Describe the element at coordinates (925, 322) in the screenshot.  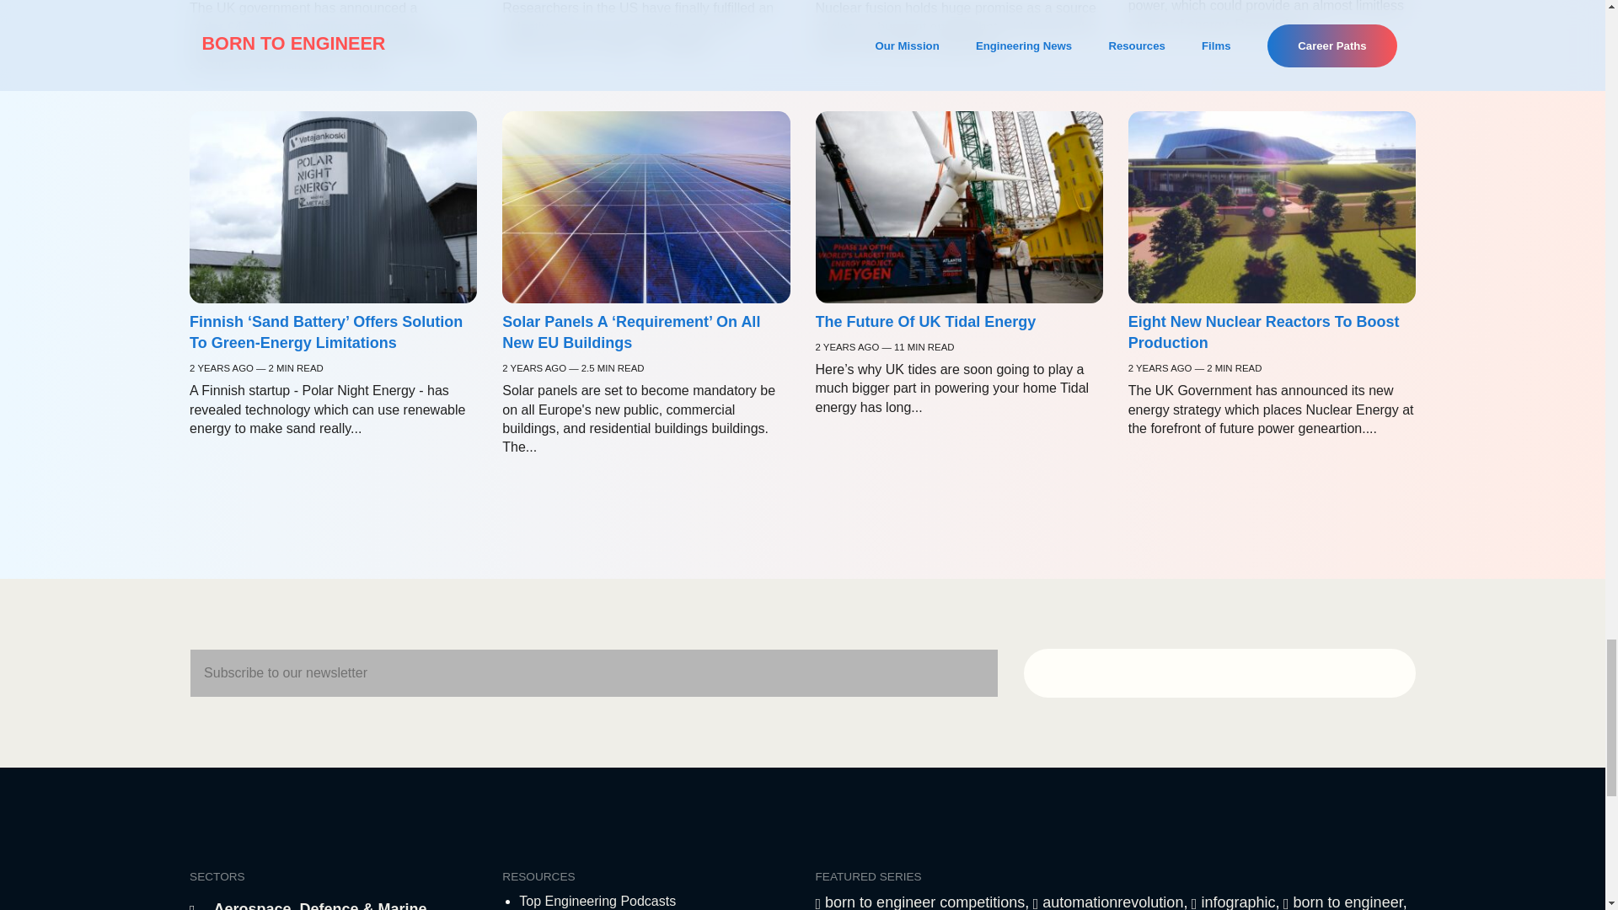
I see `Permanent Link to The future of UK Tidal energy` at that location.